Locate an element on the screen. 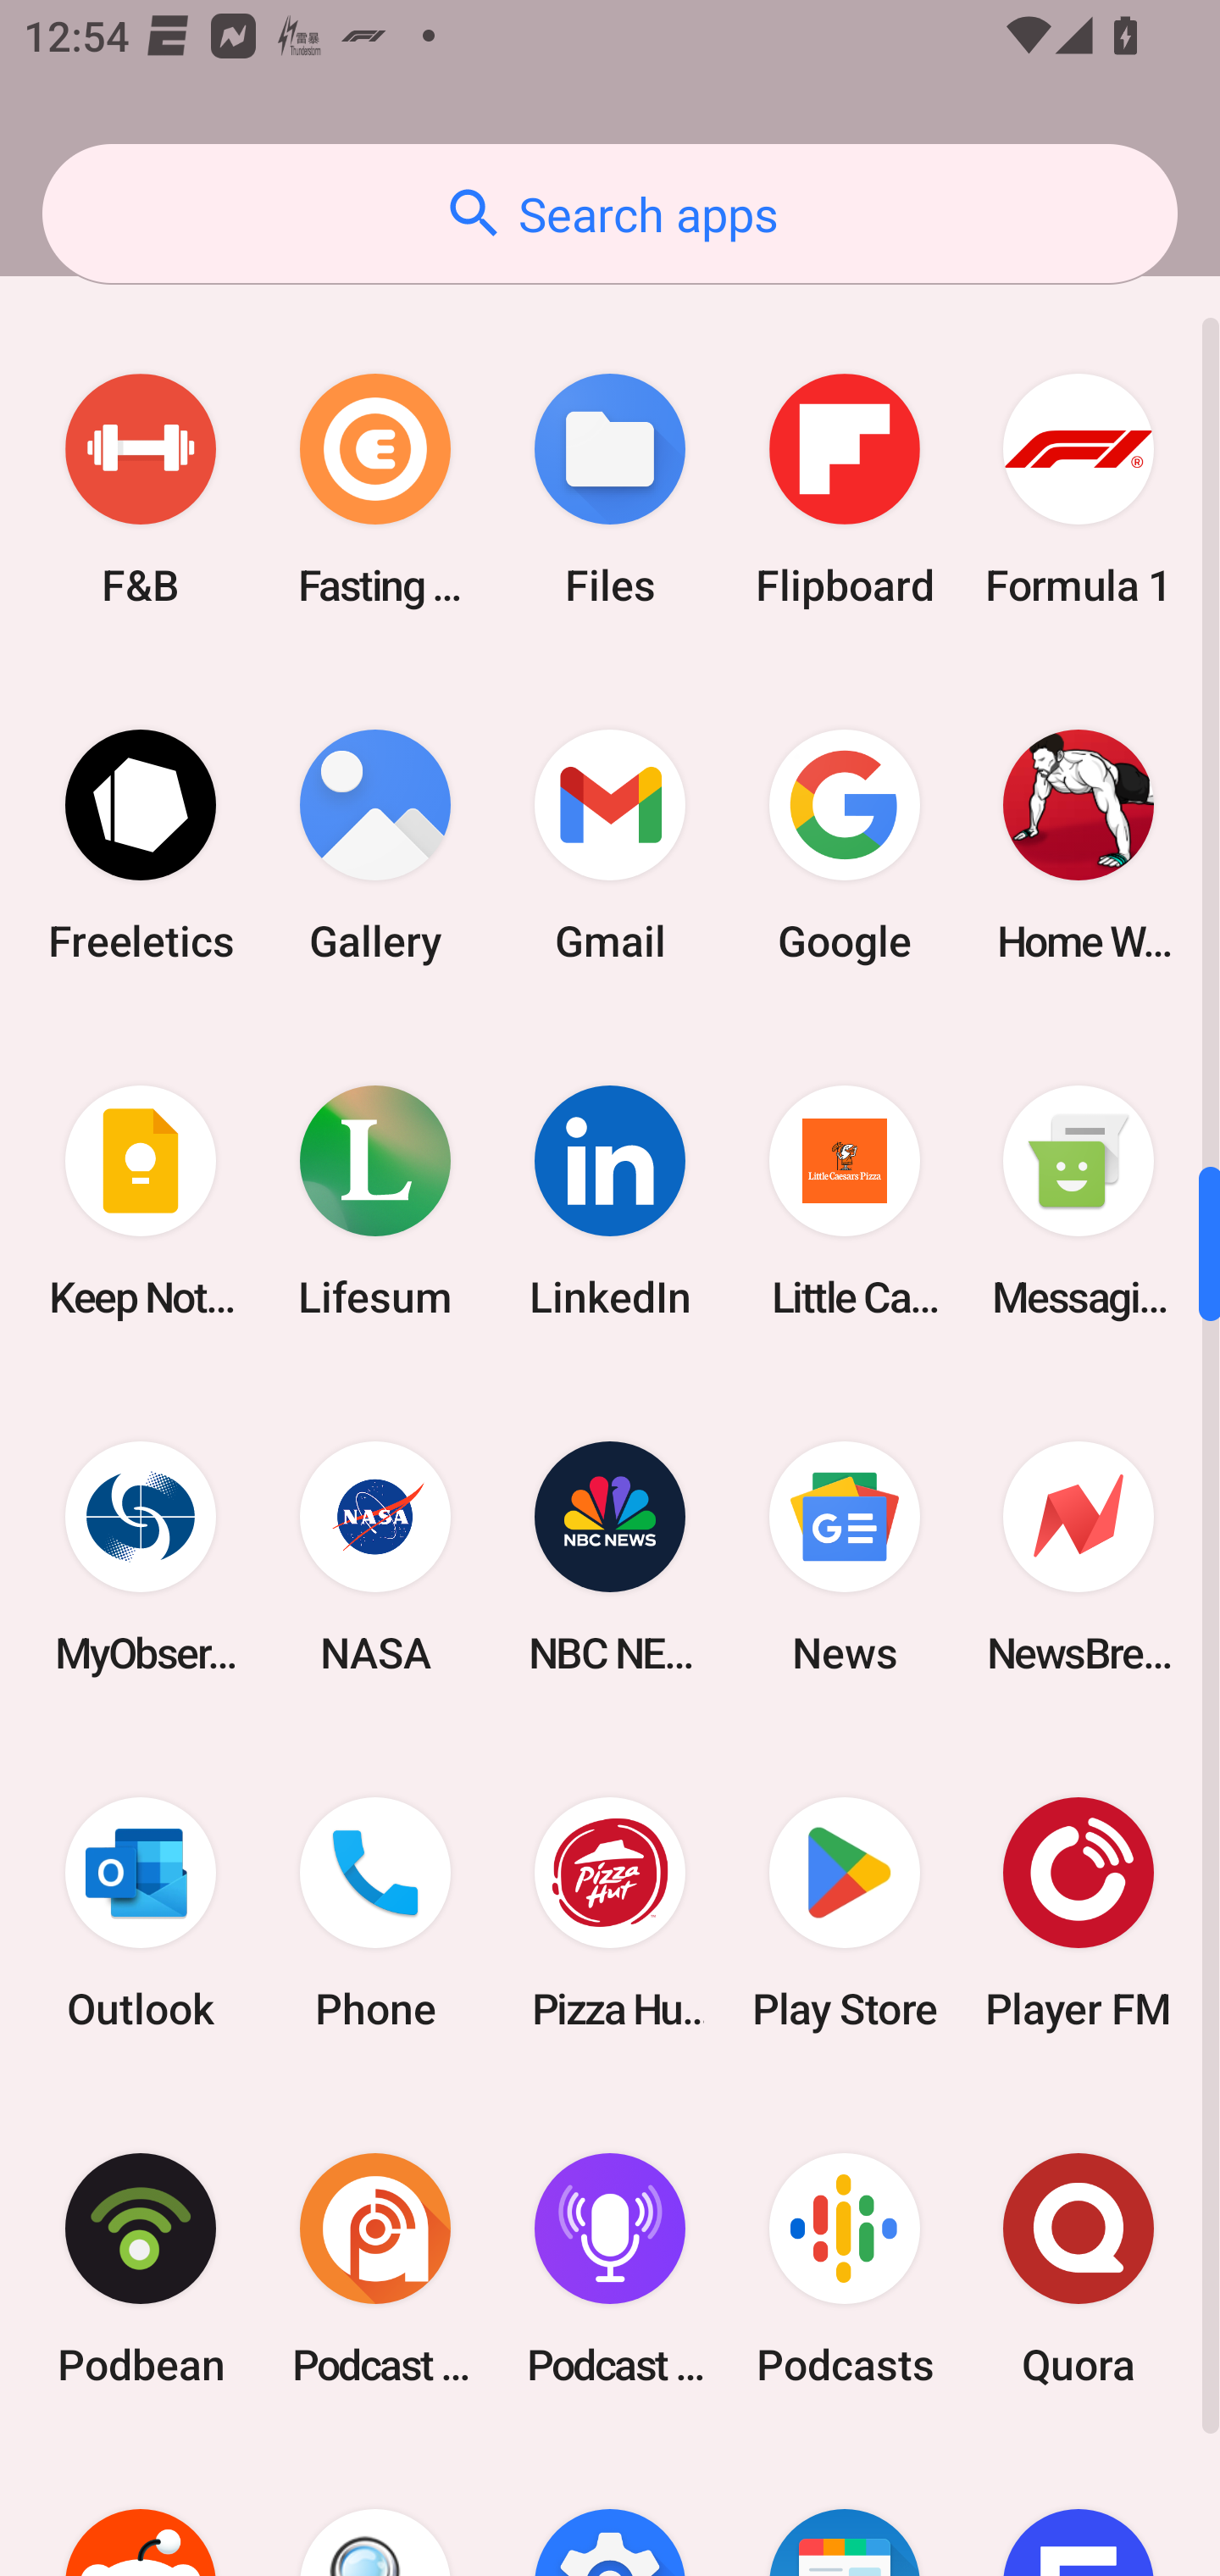 This screenshot has height=2576, width=1220. Formula 1 is located at coordinates (1079, 489).